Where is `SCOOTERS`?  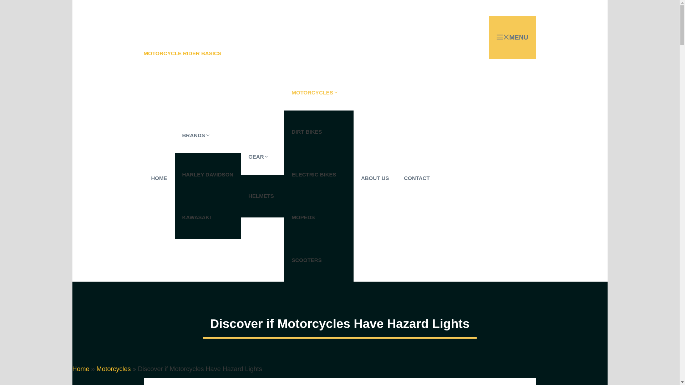 SCOOTERS is located at coordinates (319, 260).